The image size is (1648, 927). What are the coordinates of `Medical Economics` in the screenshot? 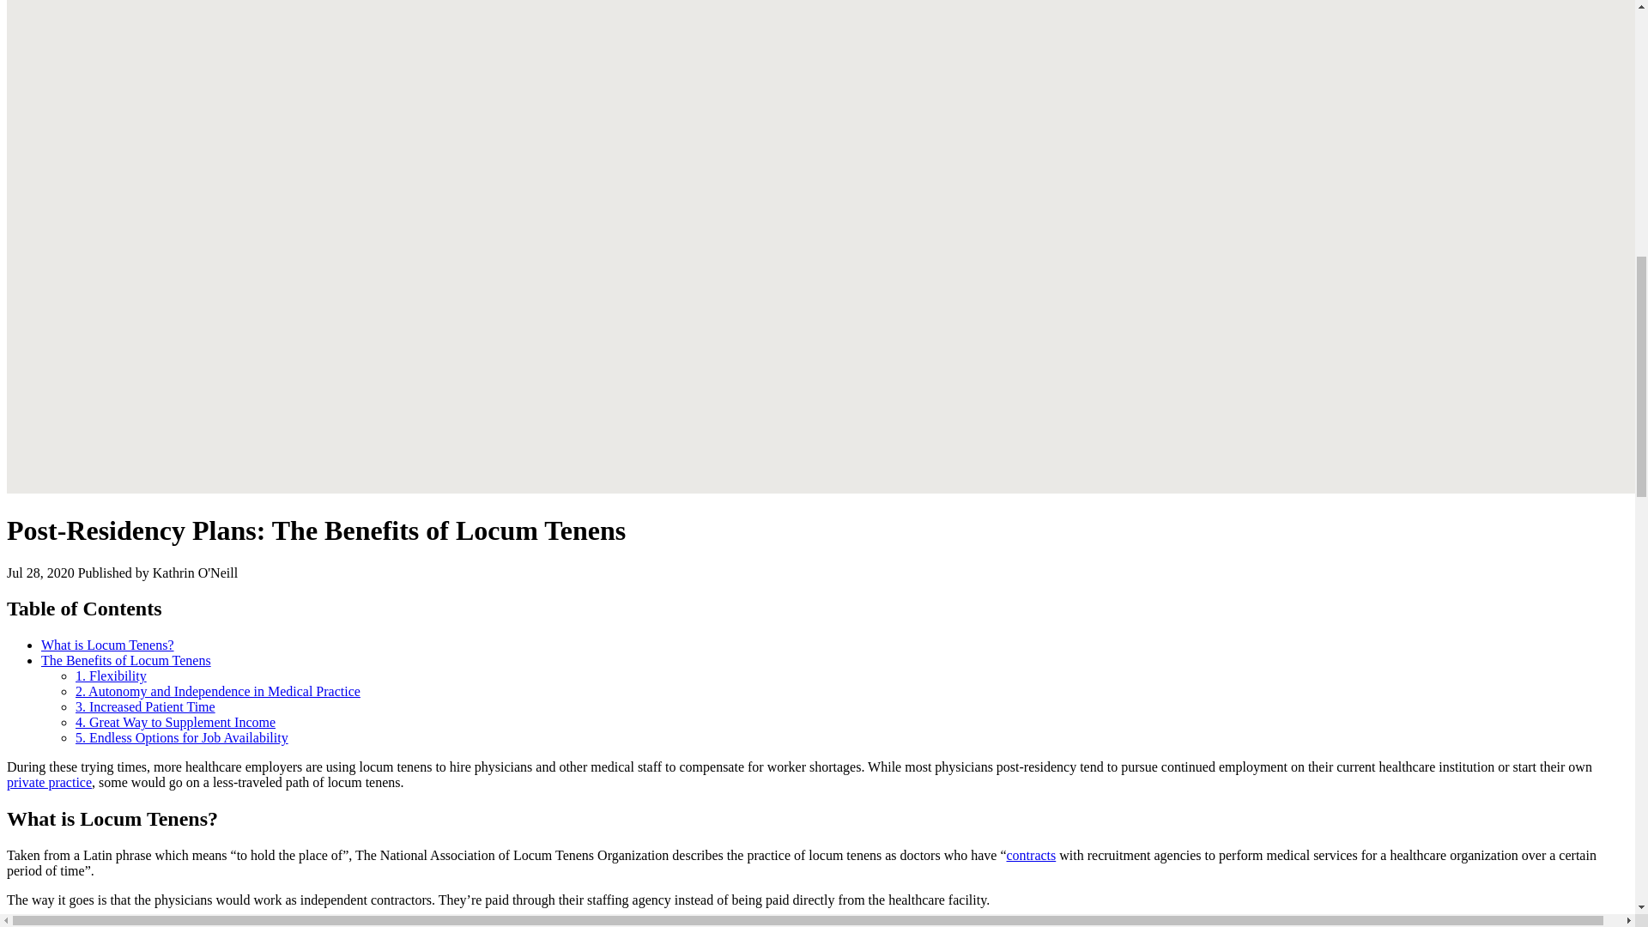 It's located at (786, 924).